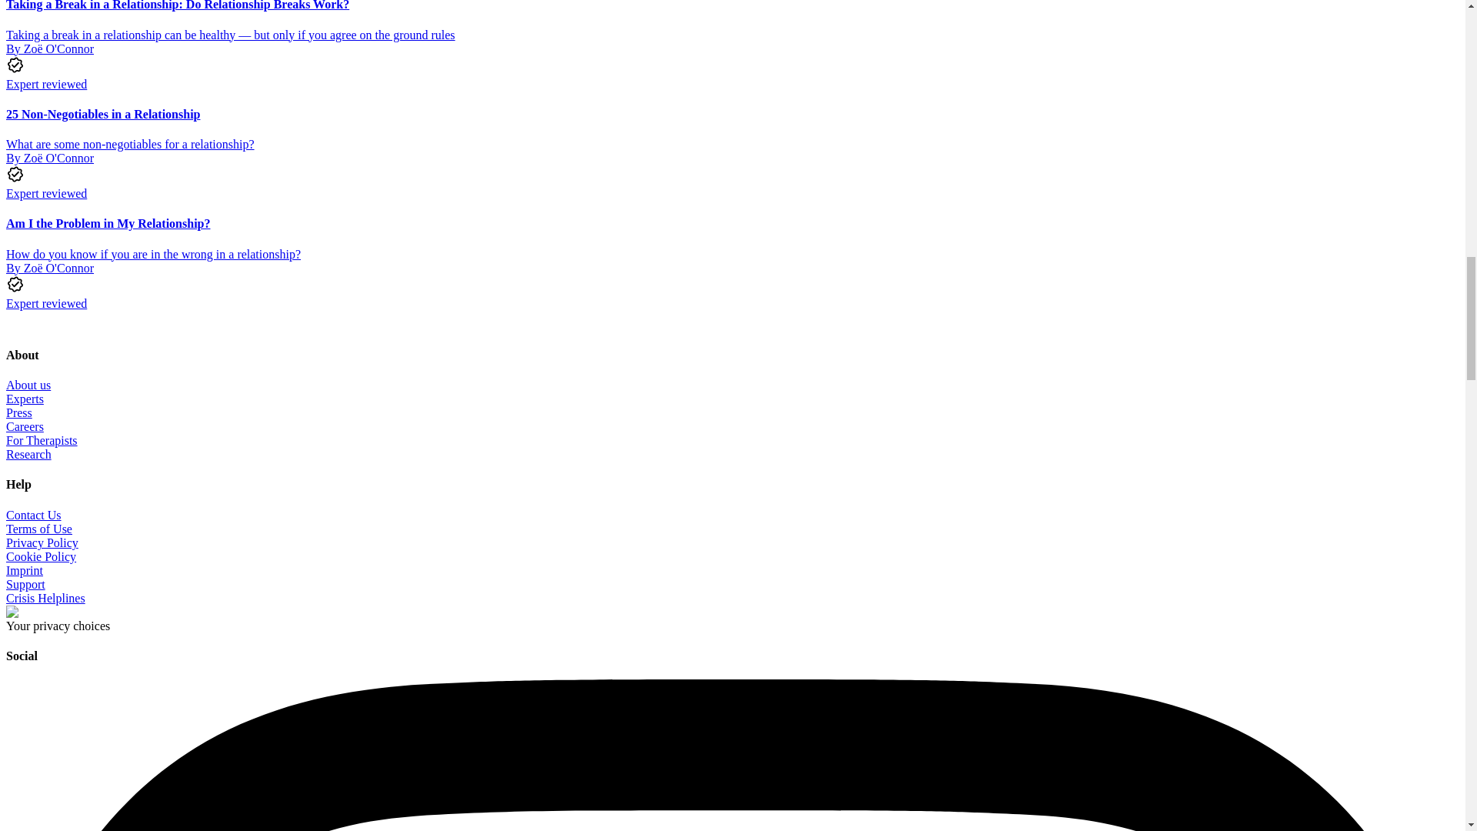 Image resolution: width=1477 pixels, height=831 pixels. What do you see at coordinates (28, 385) in the screenshot?
I see `About us` at bounding box center [28, 385].